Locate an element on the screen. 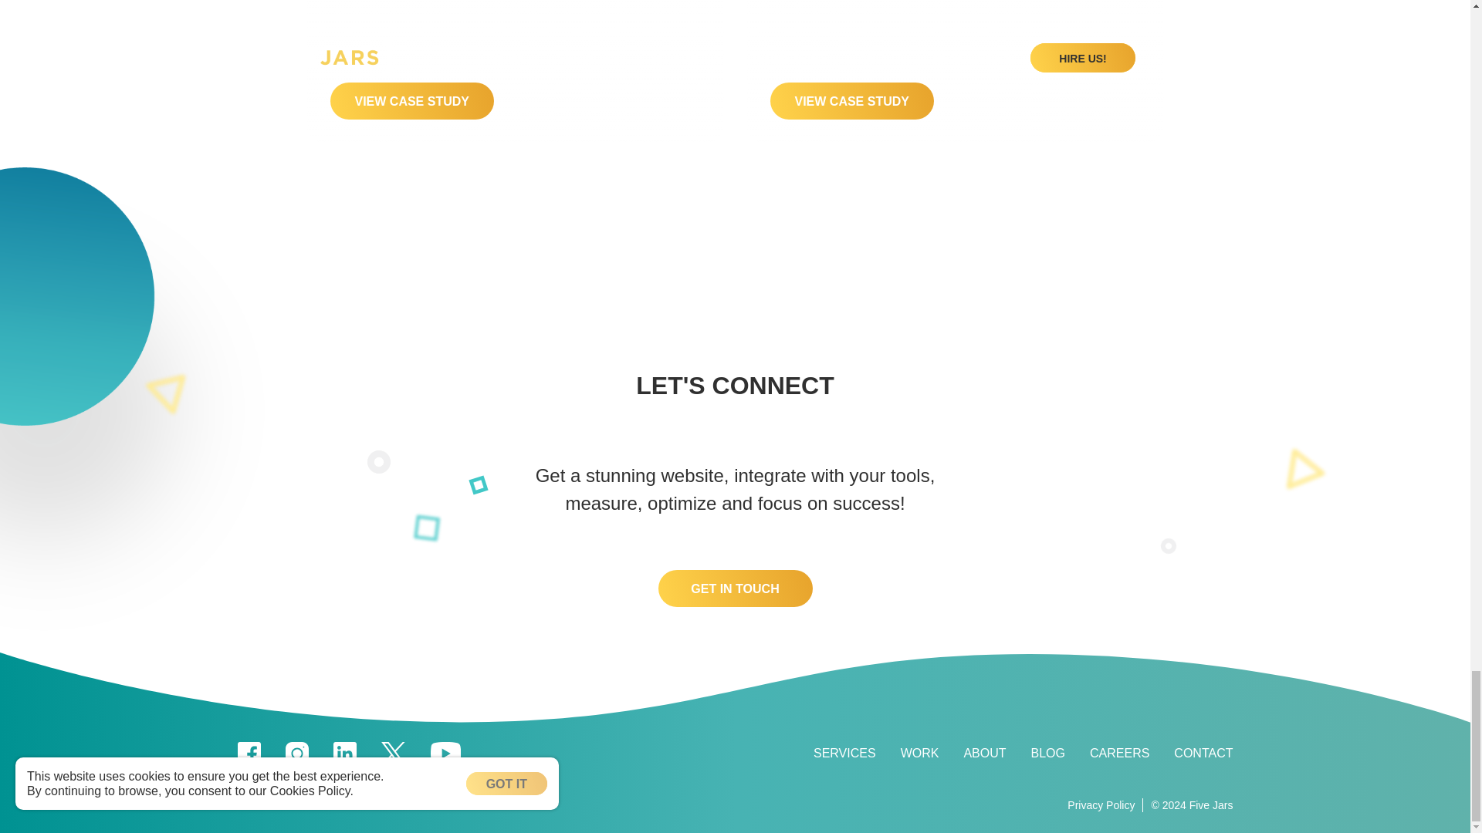 This screenshot has width=1482, height=833. Instagram is located at coordinates (296, 754).